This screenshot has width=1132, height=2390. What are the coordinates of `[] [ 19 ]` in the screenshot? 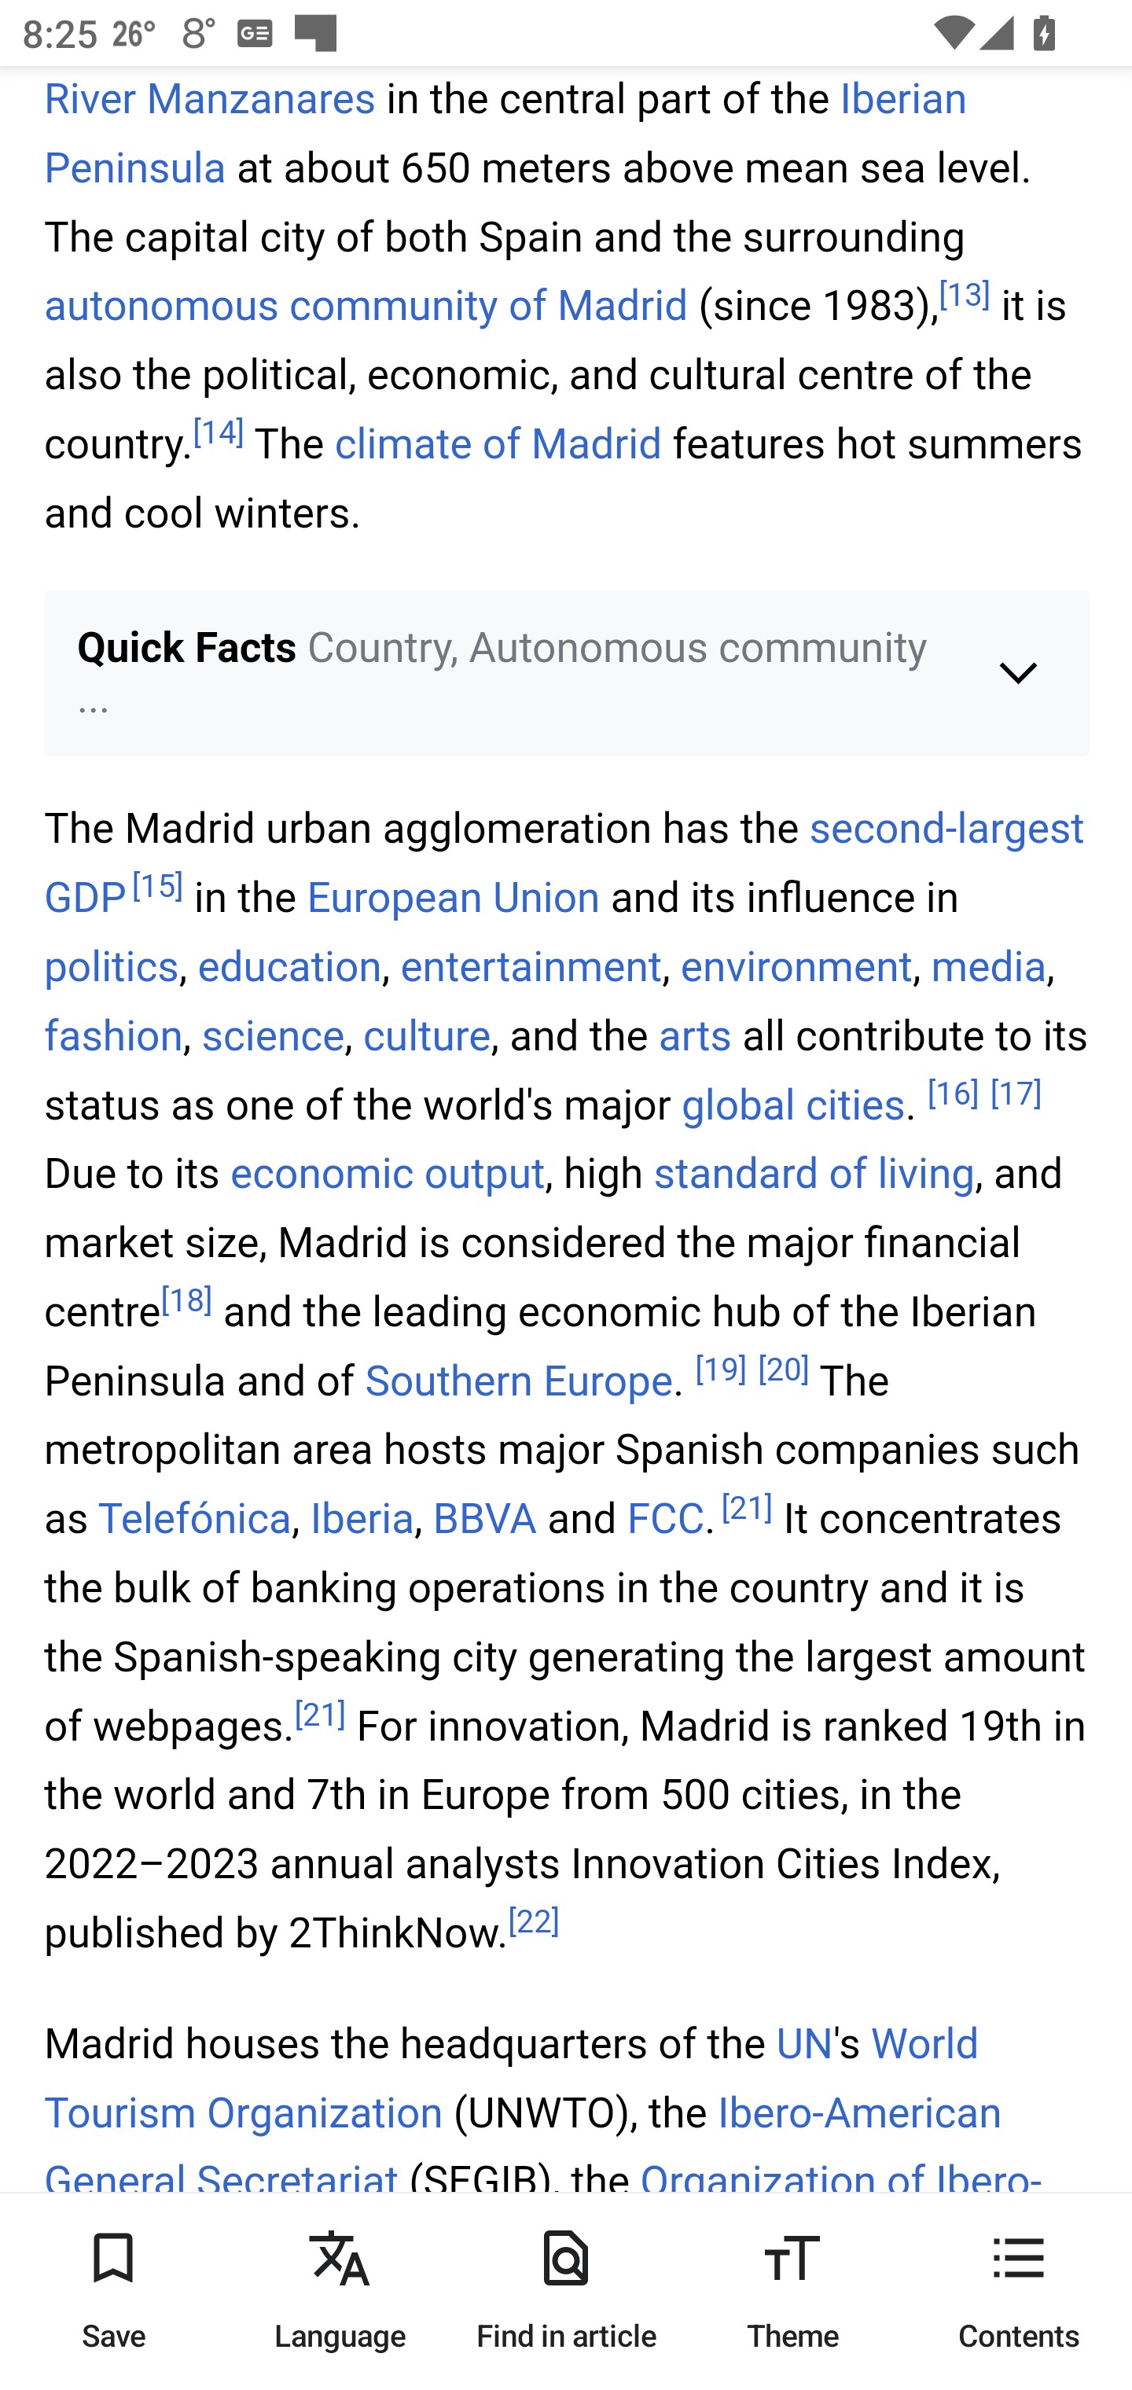 It's located at (720, 1371).